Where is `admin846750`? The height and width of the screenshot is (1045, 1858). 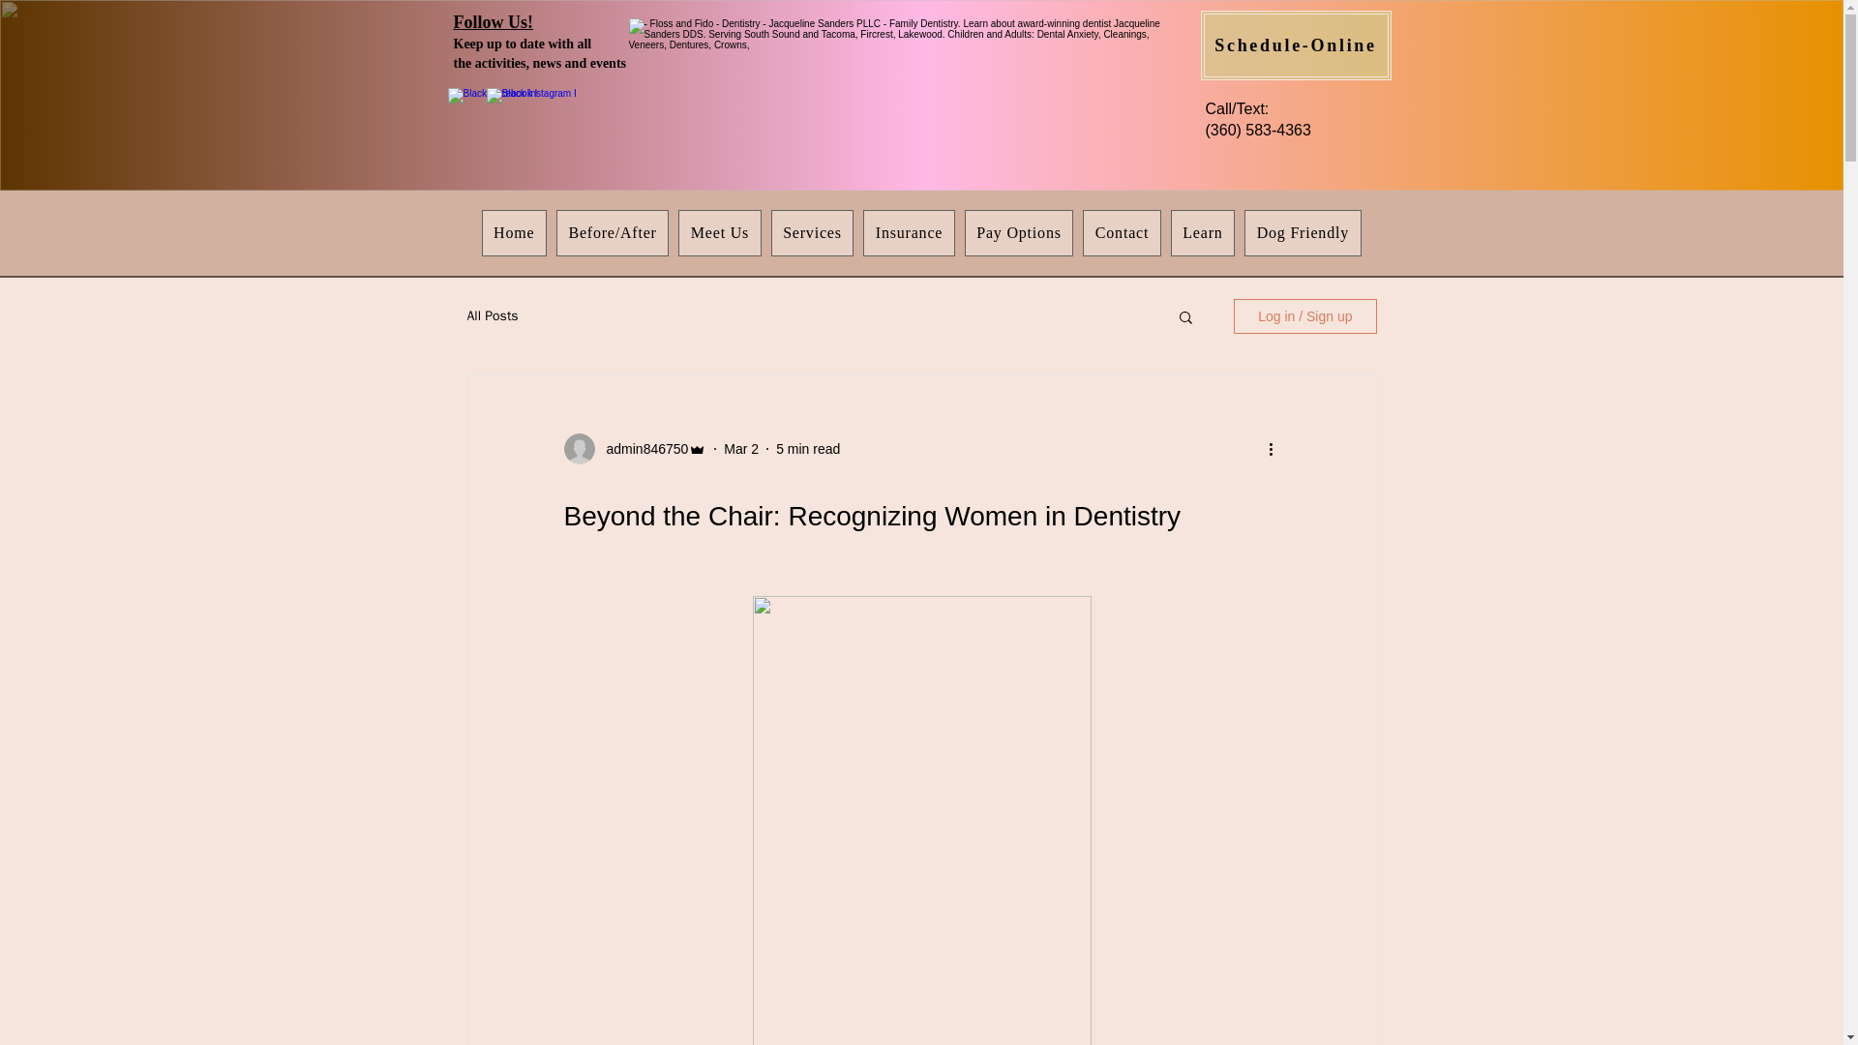
admin846750 is located at coordinates (641, 449).